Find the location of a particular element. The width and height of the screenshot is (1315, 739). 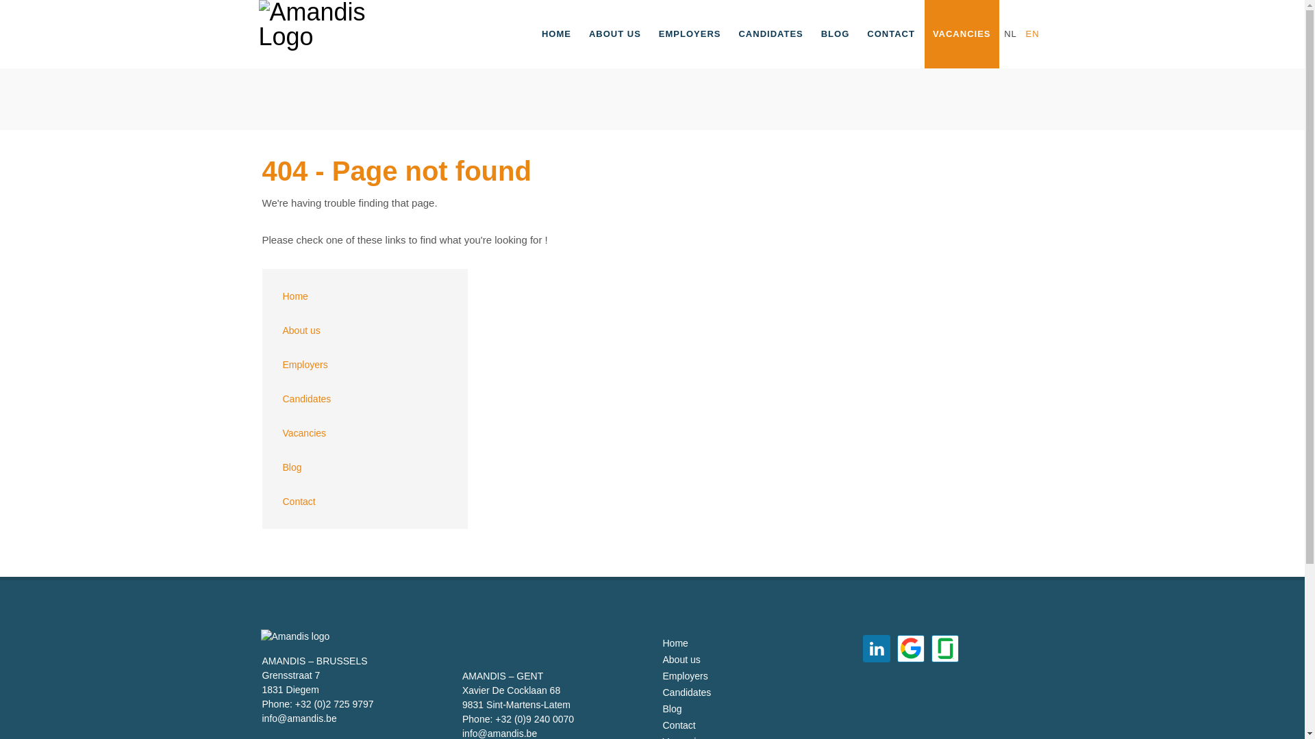

Candidates is located at coordinates (365, 399).